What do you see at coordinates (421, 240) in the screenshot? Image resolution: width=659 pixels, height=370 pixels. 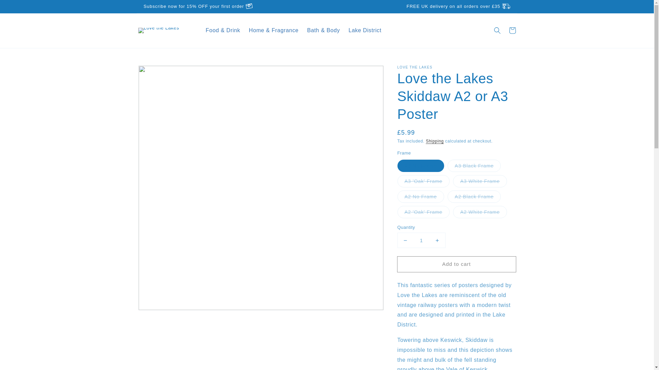 I see `1` at bounding box center [421, 240].